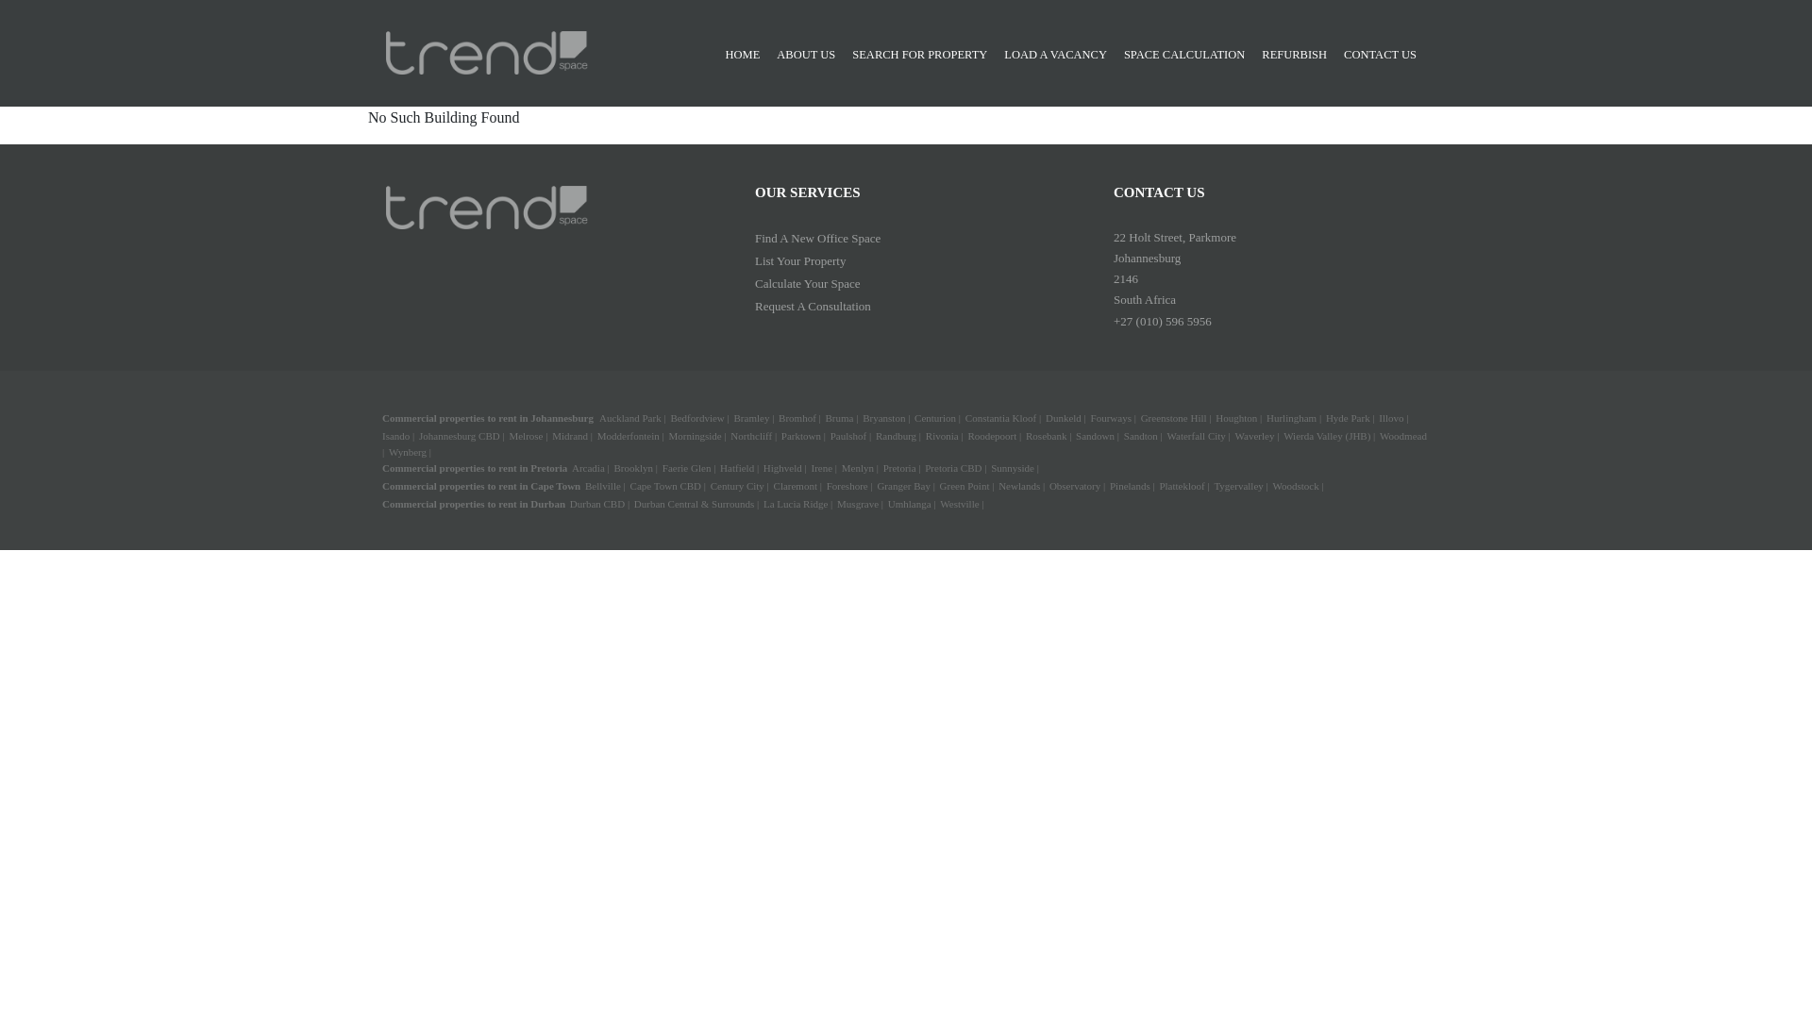 This screenshot has width=1812, height=1019. Describe the element at coordinates (817, 237) in the screenshot. I see `Find A New Office Space` at that location.